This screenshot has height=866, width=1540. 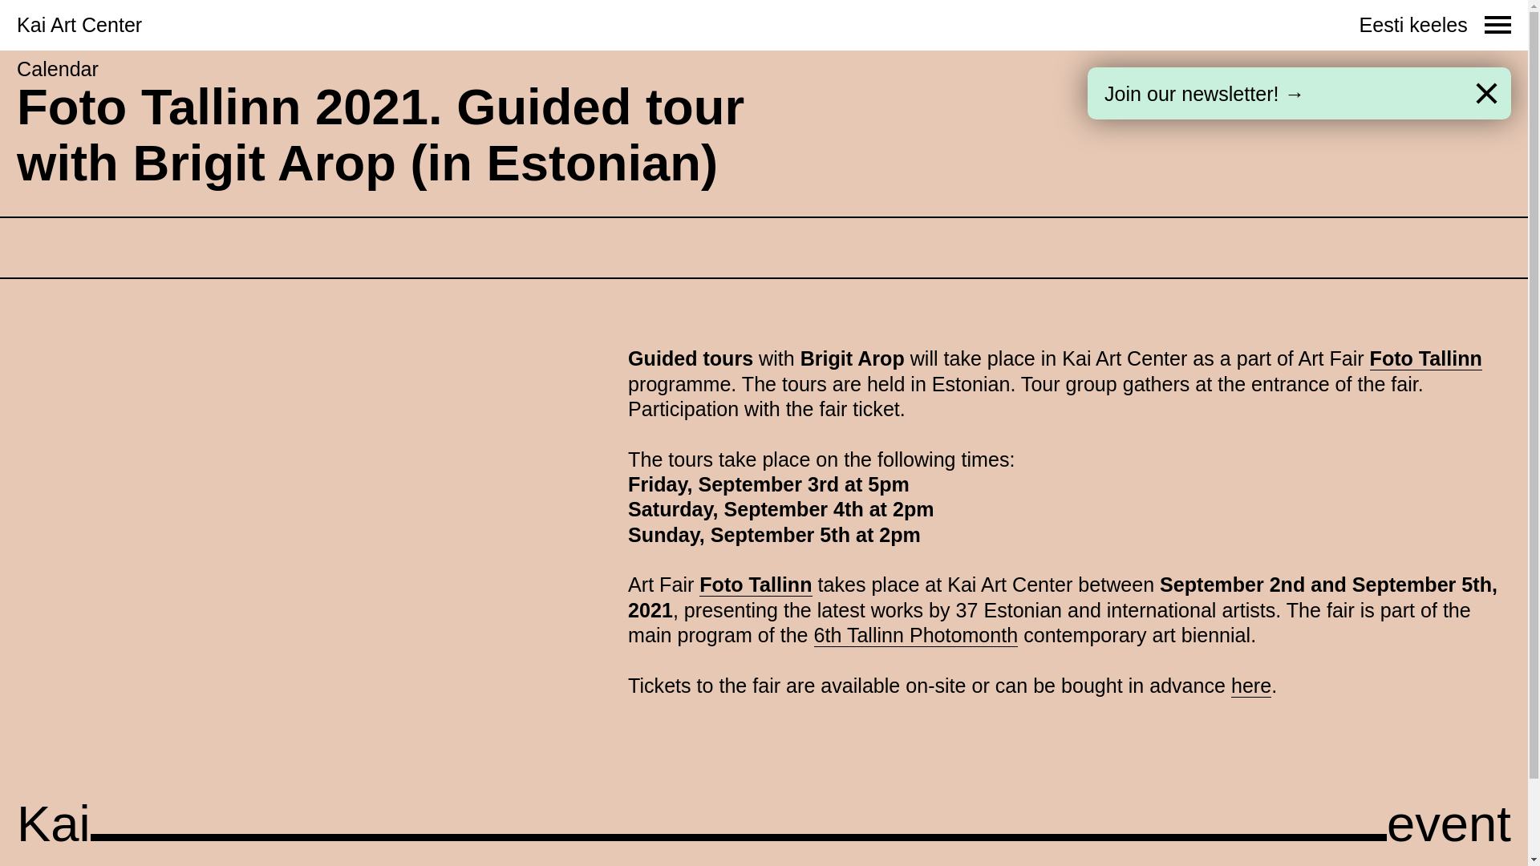 What do you see at coordinates (69, 69) in the screenshot?
I see `Calendar` at bounding box center [69, 69].